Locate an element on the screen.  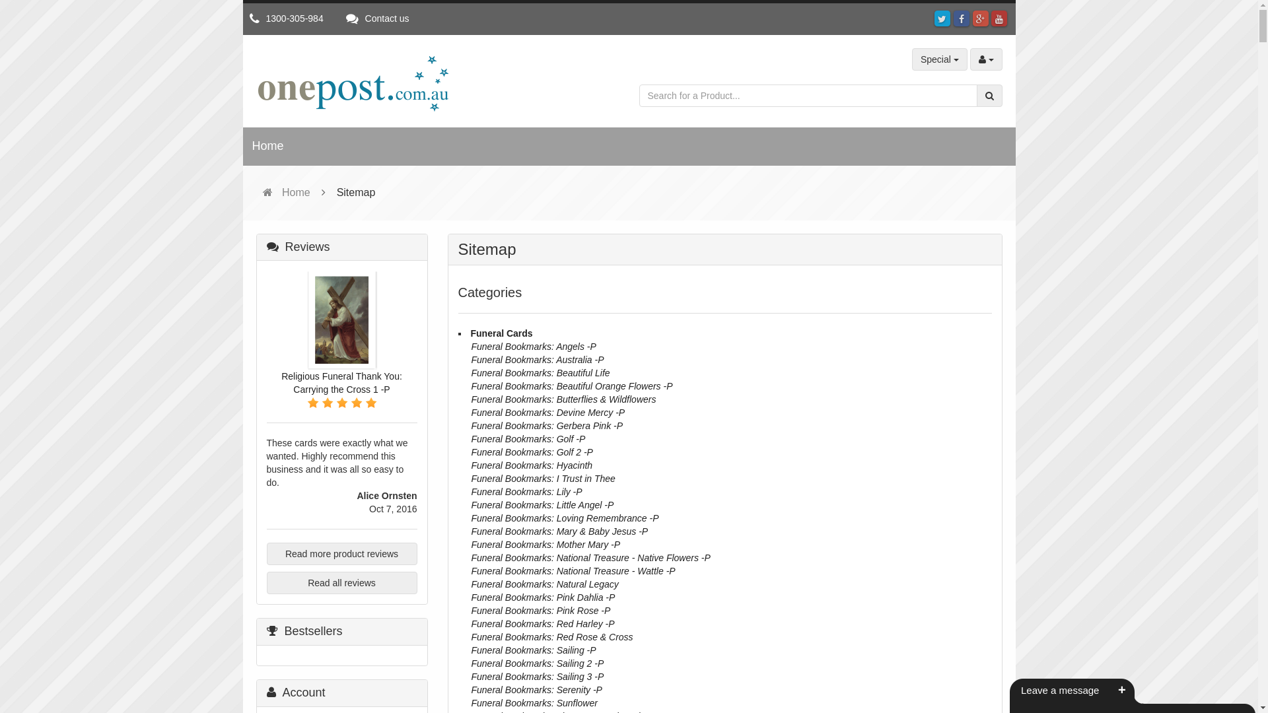
Funeral Bookmarks: Angels -P is located at coordinates (534, 347).